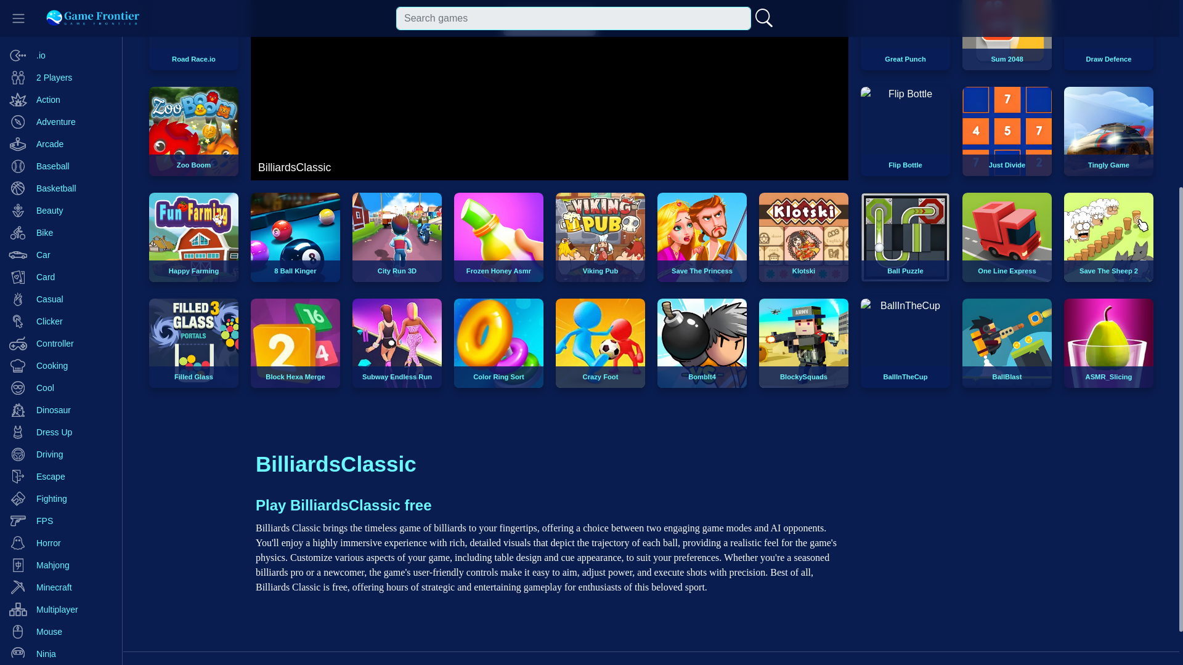 This screenshot has height=665, width=1183. Describe the element at coordinates (1108, 35) in the screenshot. I see `Draw Defence` at that location.